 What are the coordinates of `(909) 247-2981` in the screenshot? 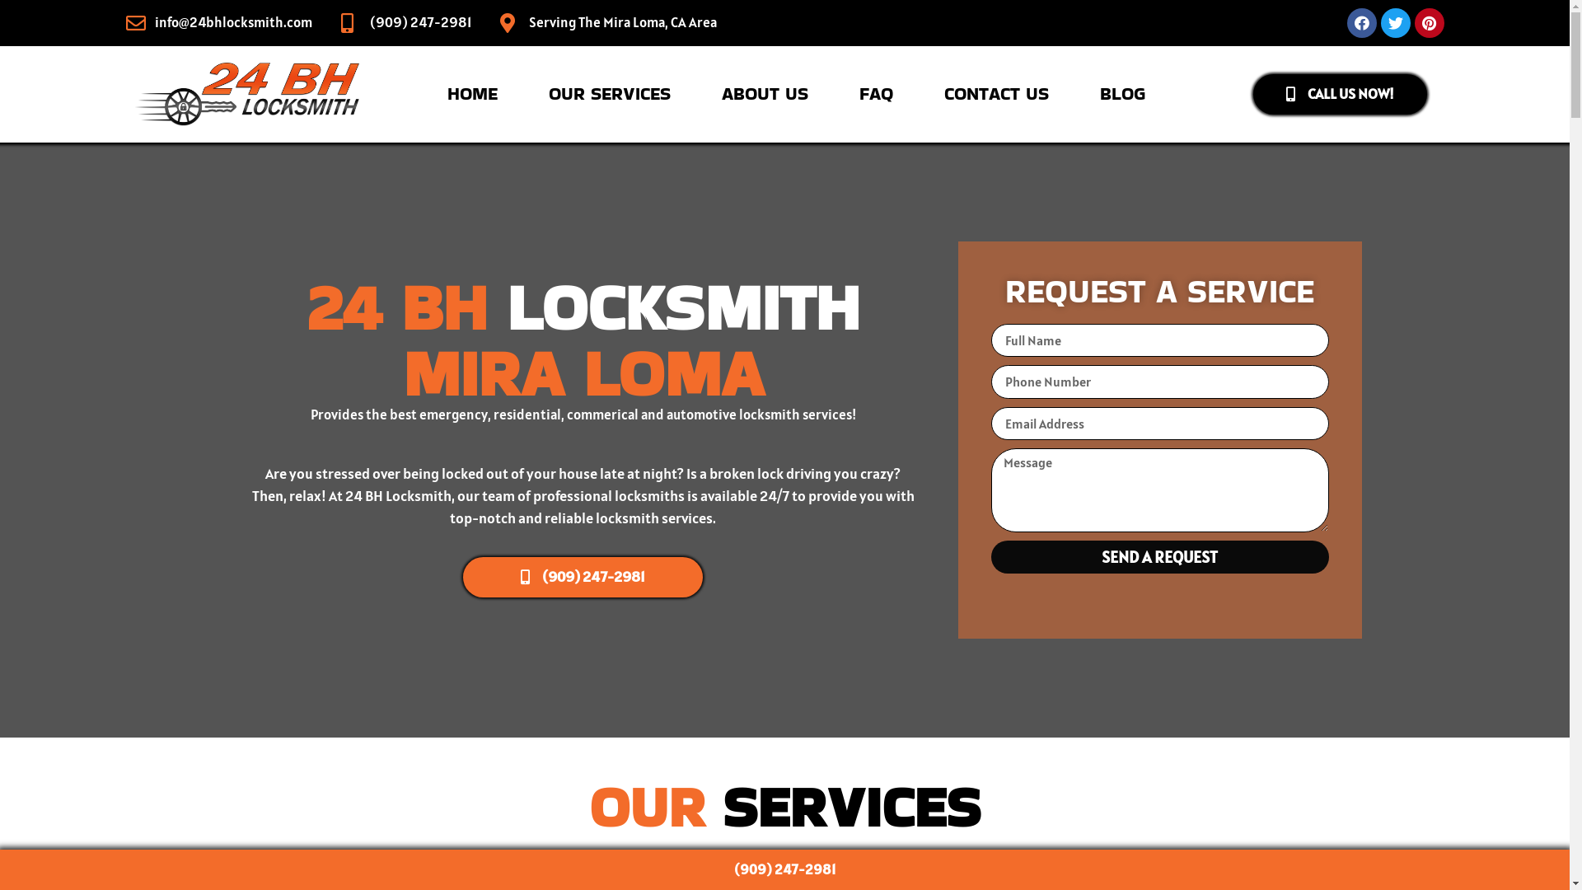 It's located at (583, 577).